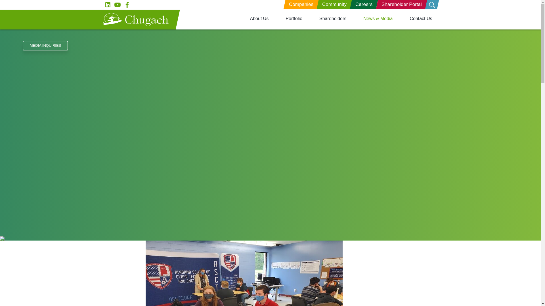 This screenshot has width=545, height=306. What do you see at coordinates (117, 5) in the screenshot?
I see `Youtube` at bounding box center [117, 5].